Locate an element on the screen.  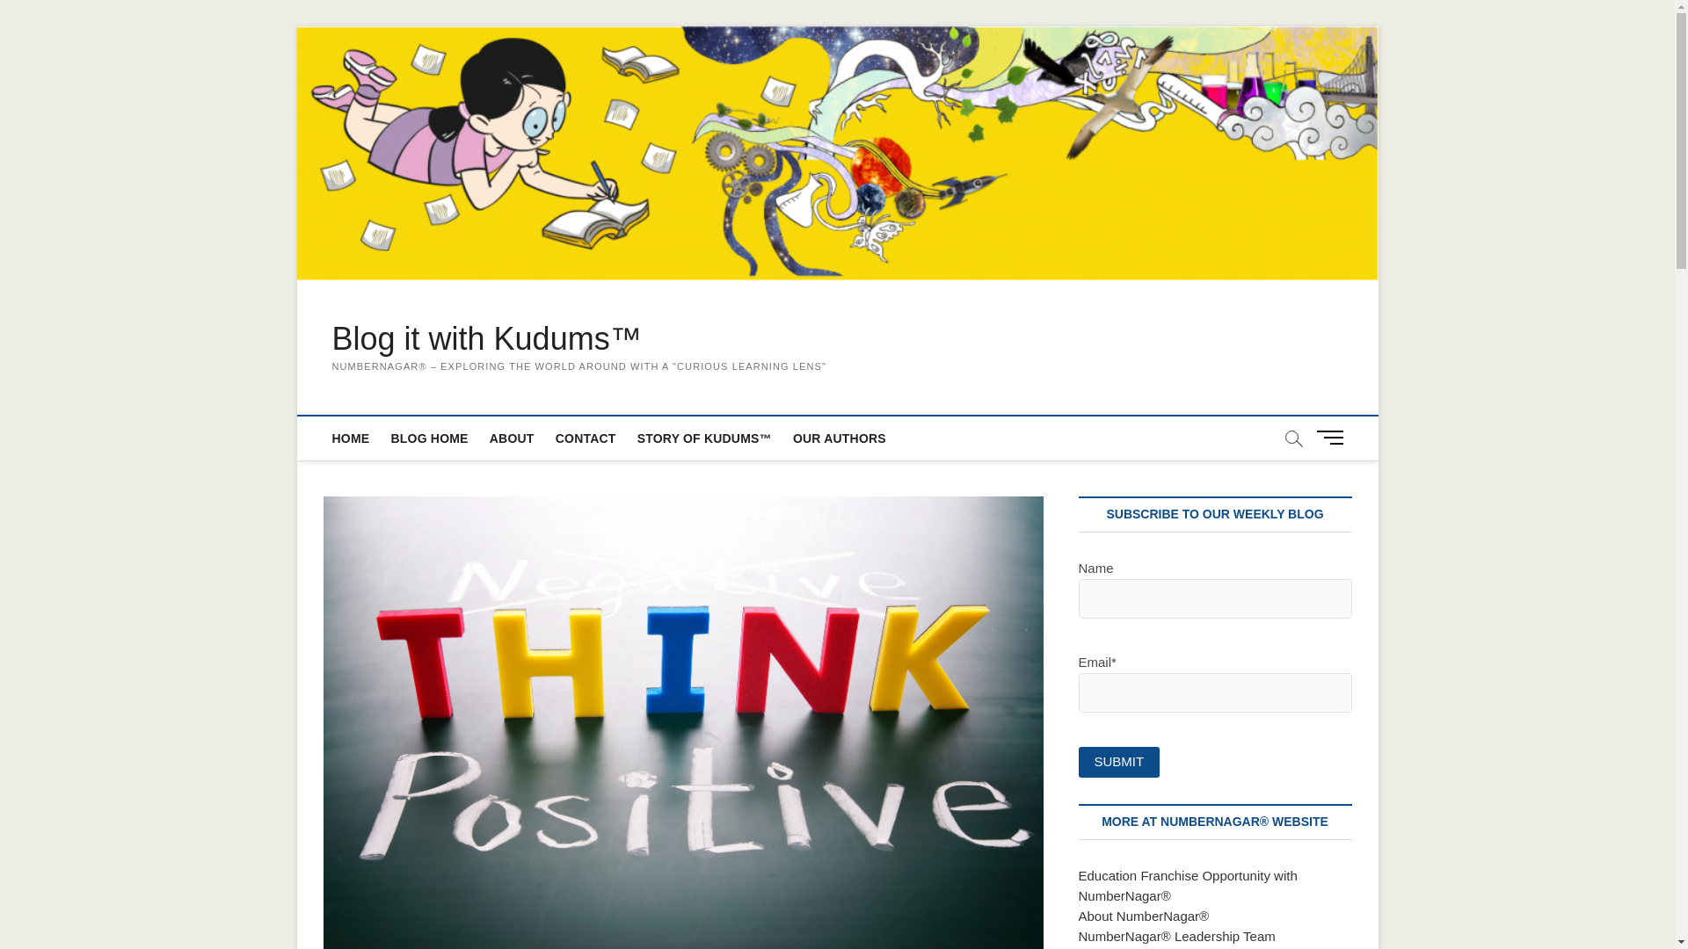
OUR AUTHORS is located at coordinates (839, 438).